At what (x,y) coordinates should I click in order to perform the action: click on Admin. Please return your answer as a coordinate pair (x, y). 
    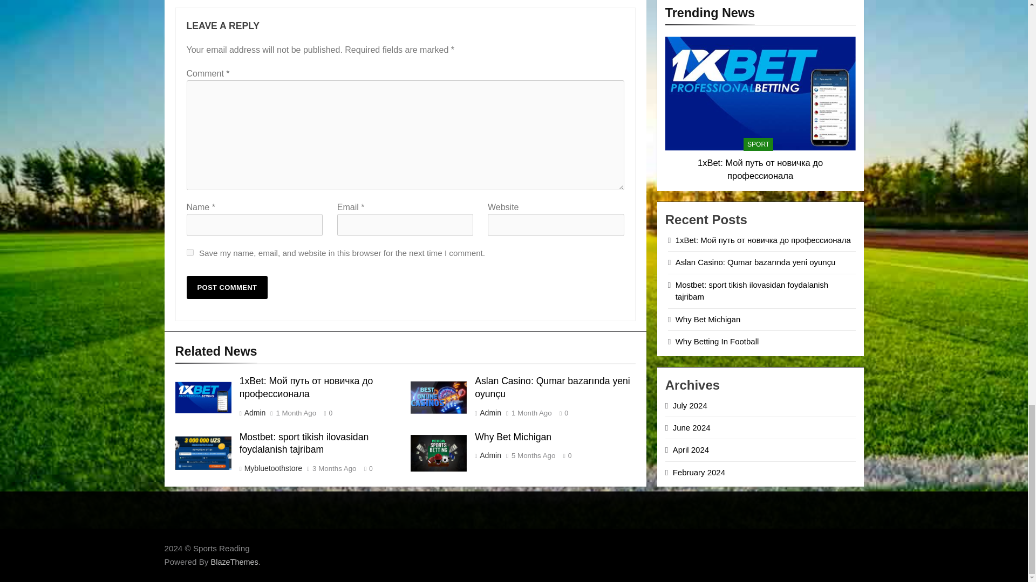
    Looking at the image, I should click on (490, 413).